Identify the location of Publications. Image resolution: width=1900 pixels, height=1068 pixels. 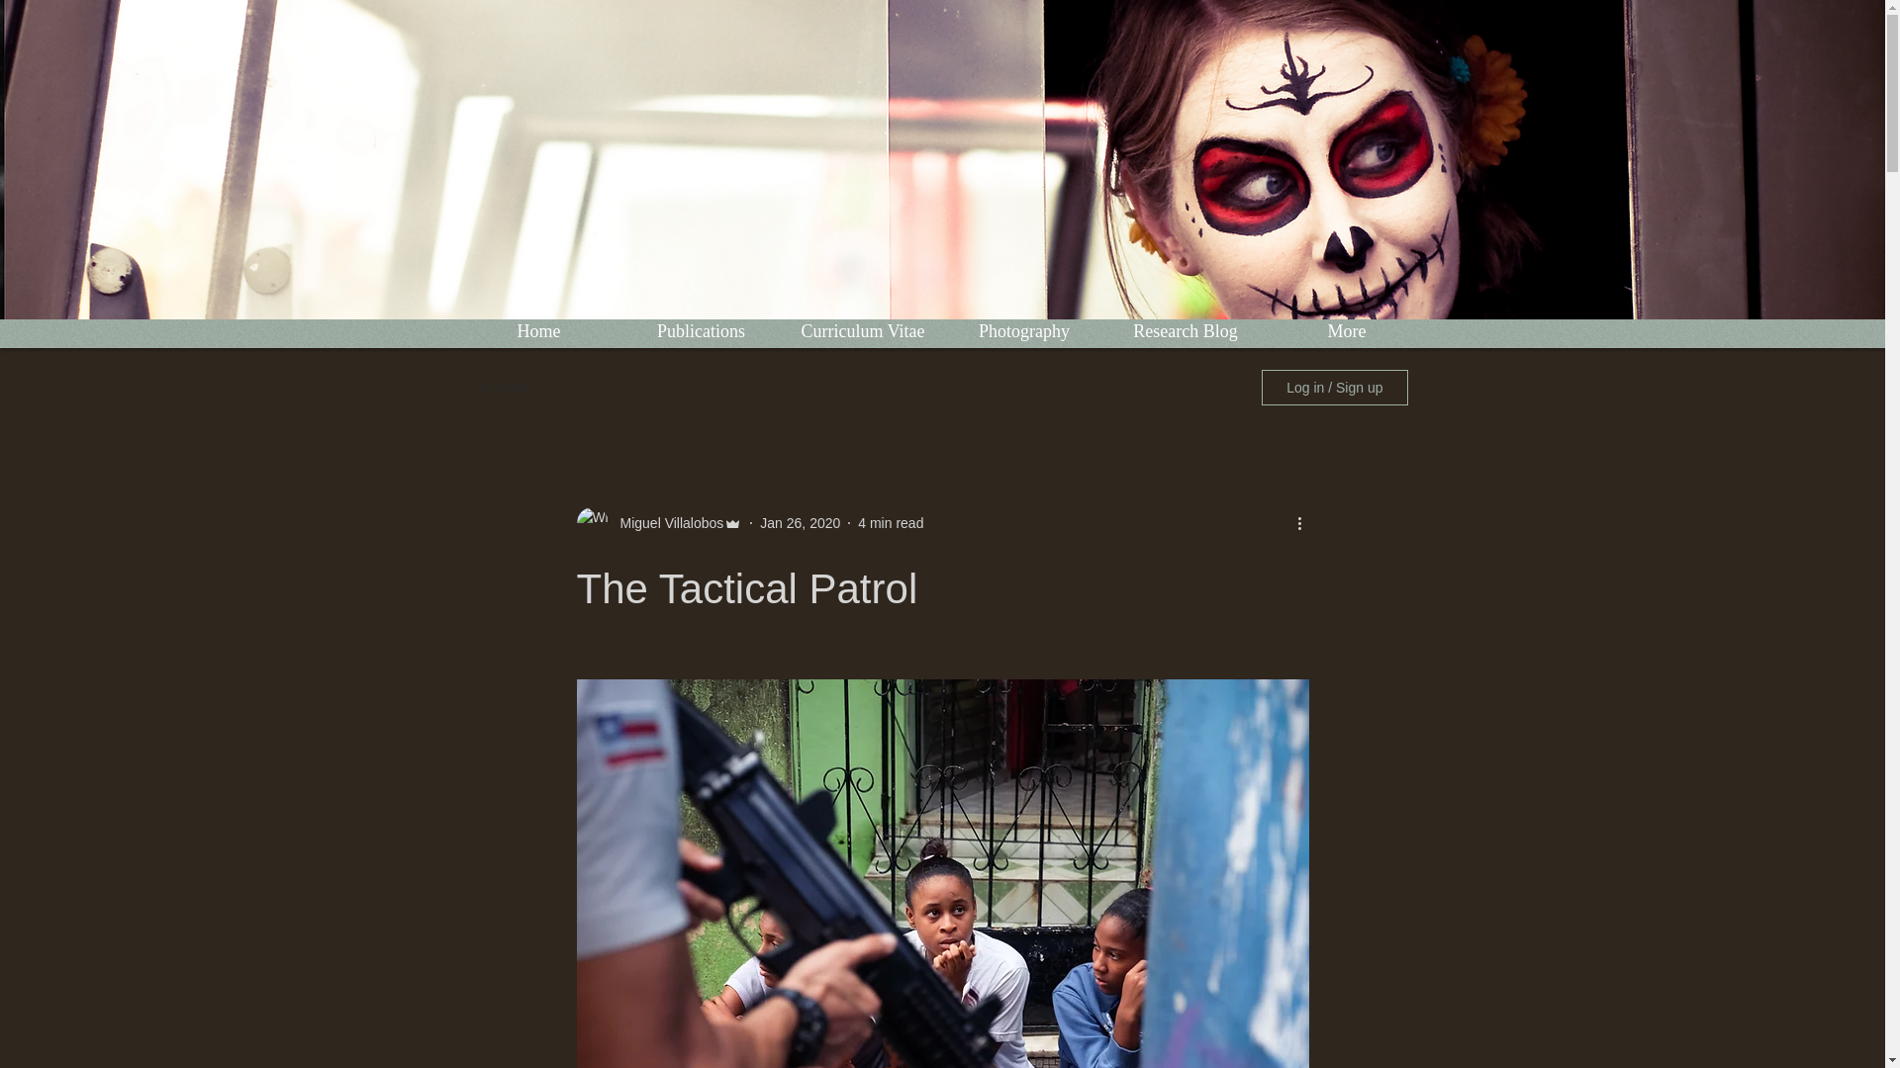
(700, 330).